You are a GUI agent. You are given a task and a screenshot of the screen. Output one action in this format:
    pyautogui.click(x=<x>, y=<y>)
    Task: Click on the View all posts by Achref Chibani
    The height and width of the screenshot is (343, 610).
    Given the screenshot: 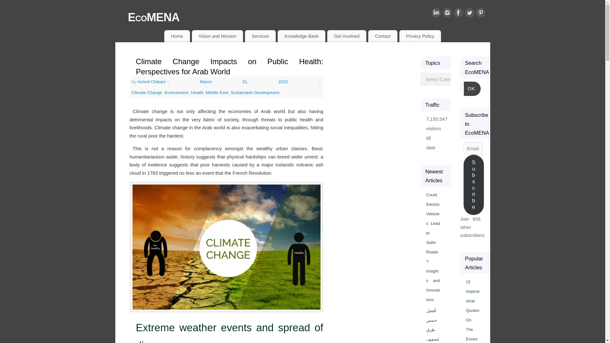 What is the action you would take?
    pyautogui.click(x=151, y=81)
    